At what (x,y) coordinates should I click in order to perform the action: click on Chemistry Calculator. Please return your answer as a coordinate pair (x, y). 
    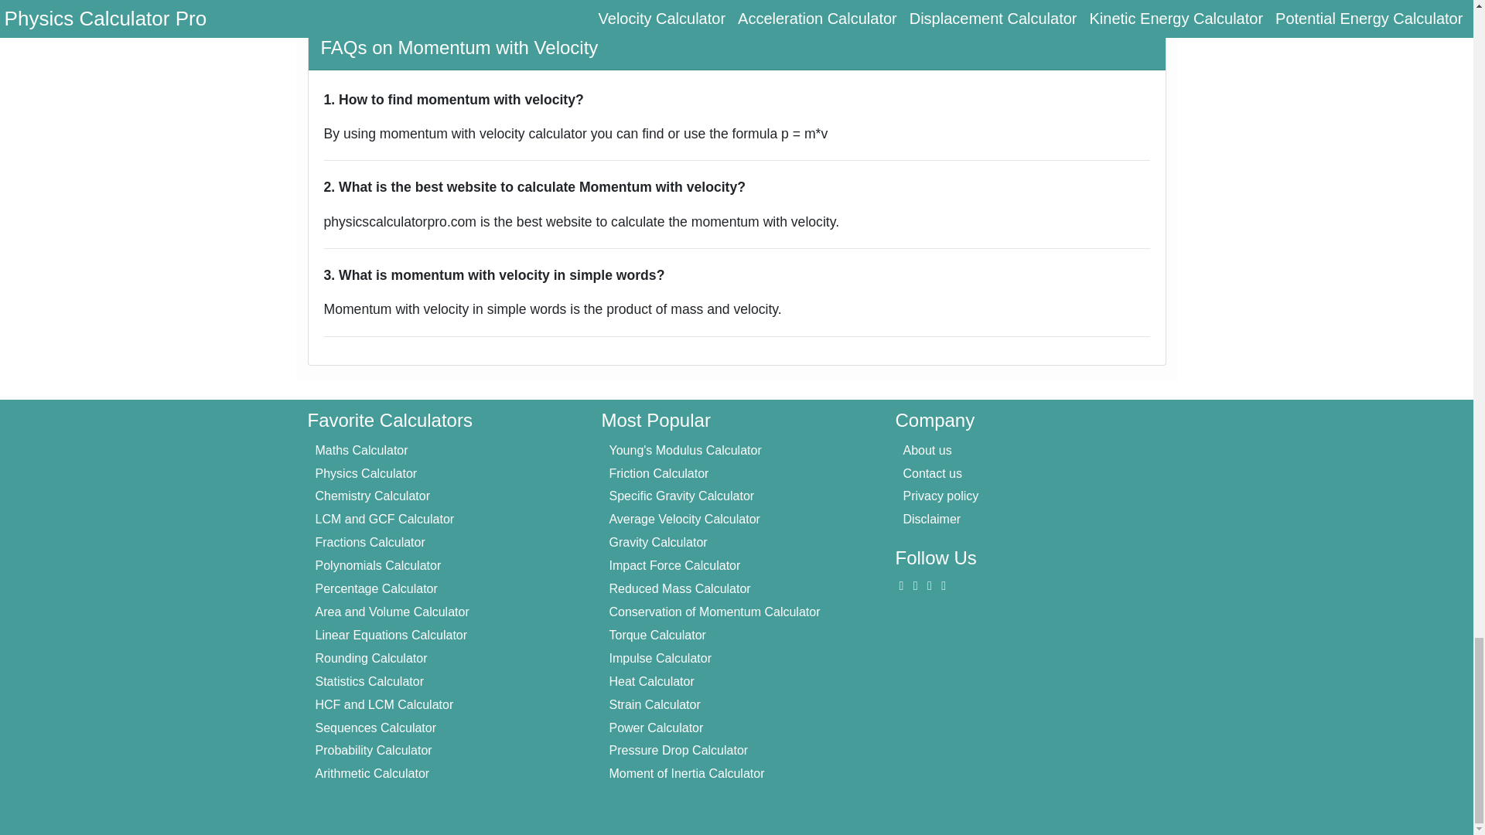
    Looking at the image, I should click on (373, 496).